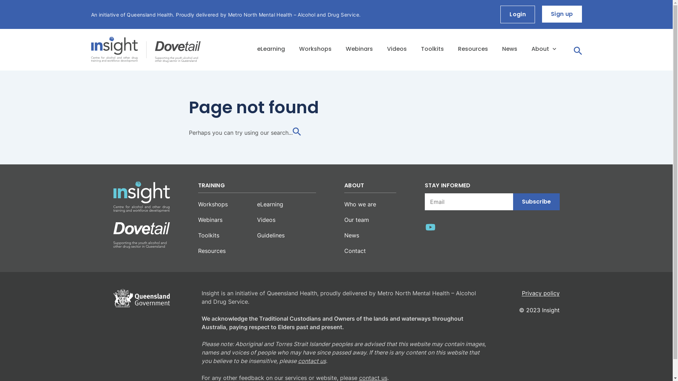 This screenshot has width=678, height=381. Describe the element at coordinates (432, 50) in the screenshot. I see `Toolkits` at that location.